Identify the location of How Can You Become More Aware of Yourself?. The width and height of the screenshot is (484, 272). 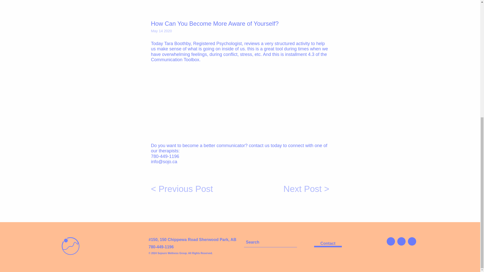
(214, 102).